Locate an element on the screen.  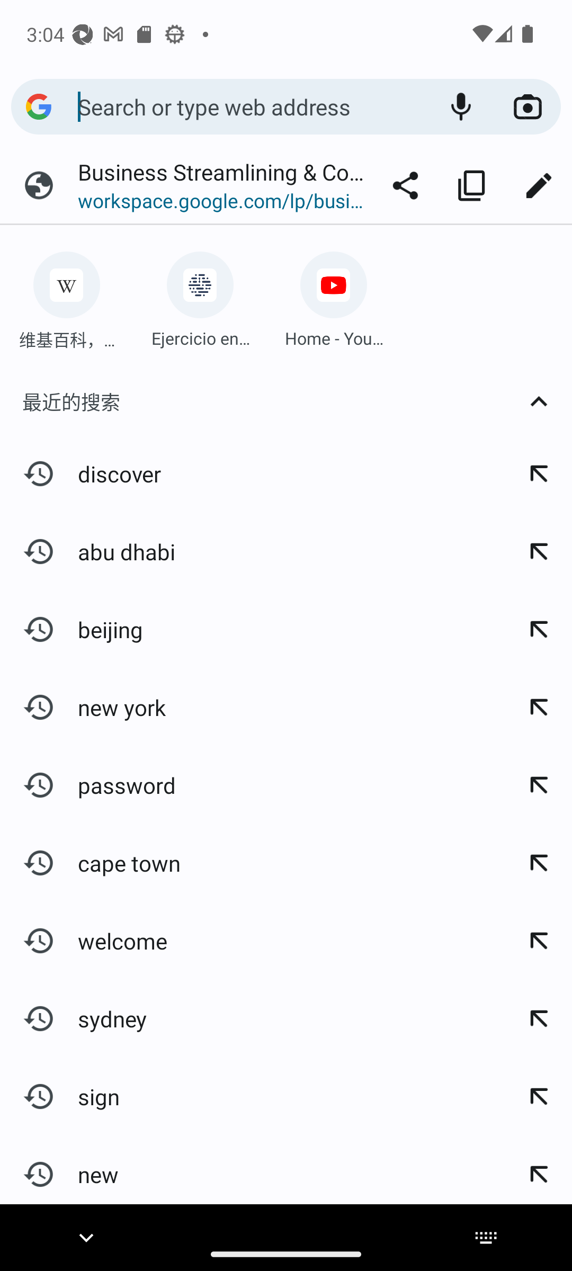
Copy link is located at coordinates (471, 185).